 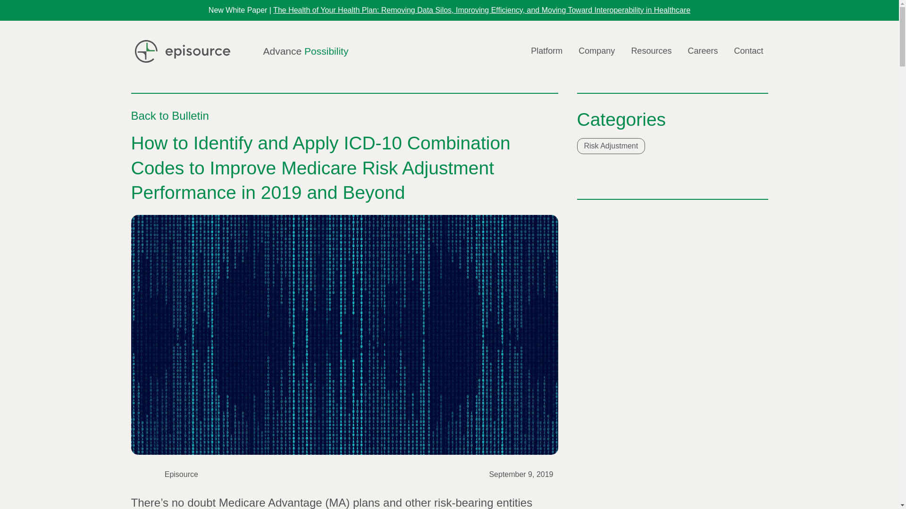 I want to click on Platform, so click(x=546, y=51).